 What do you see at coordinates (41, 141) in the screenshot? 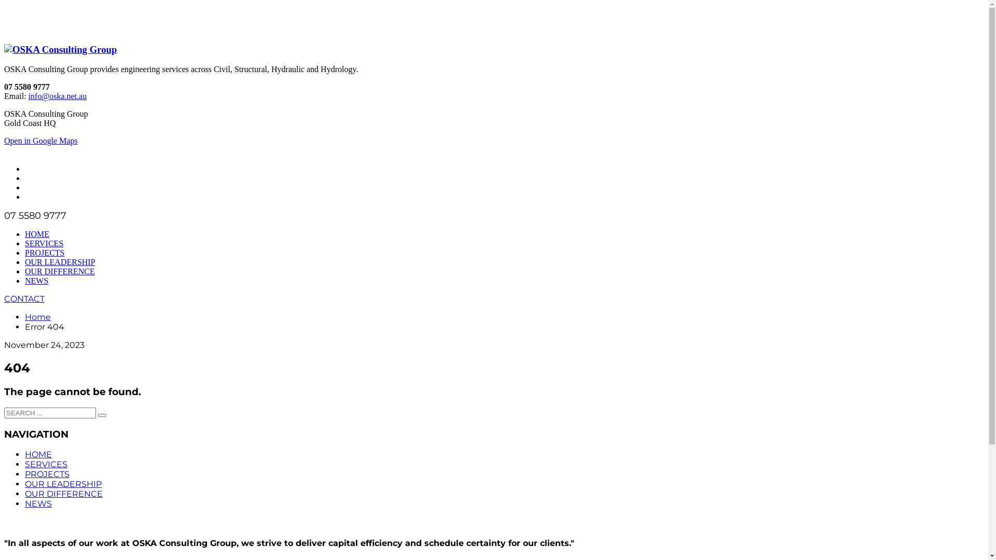
I see `Open in Google Maps` at bounding box center [41, 141].